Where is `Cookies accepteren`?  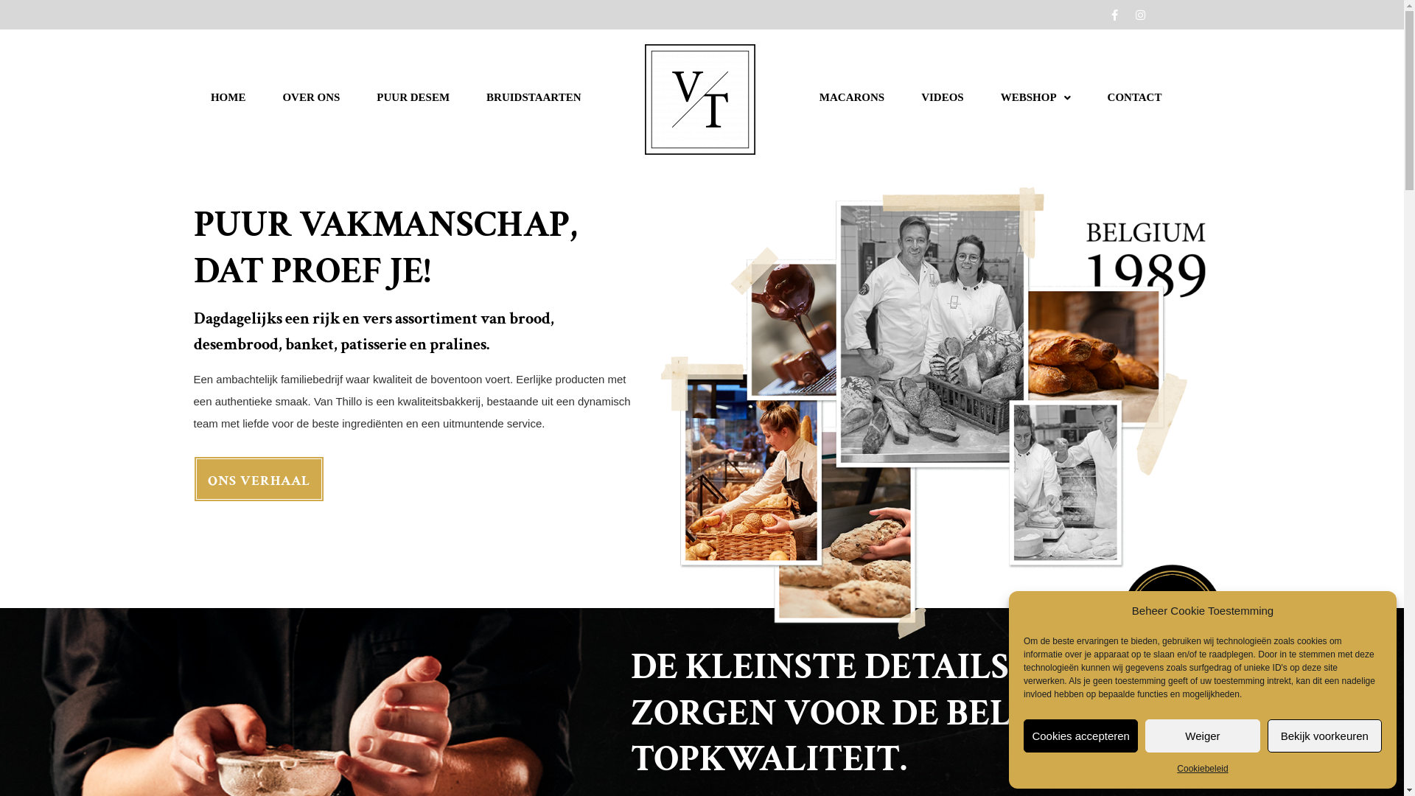 Cookies accepteren is located at coordinates (1080, 736).